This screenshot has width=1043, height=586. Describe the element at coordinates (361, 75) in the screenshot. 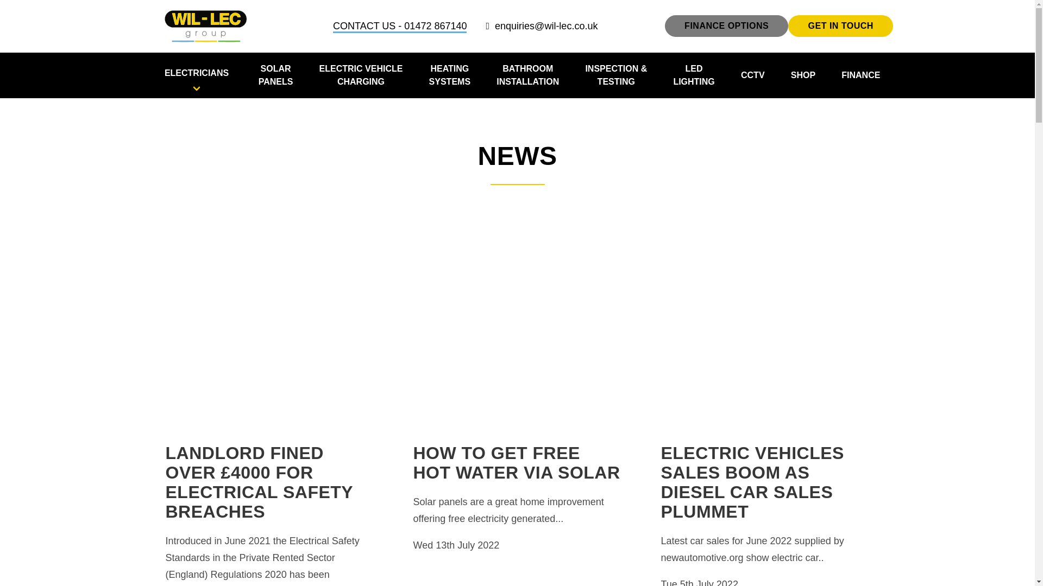

I see `Electric Vehicle Charging` at that location.